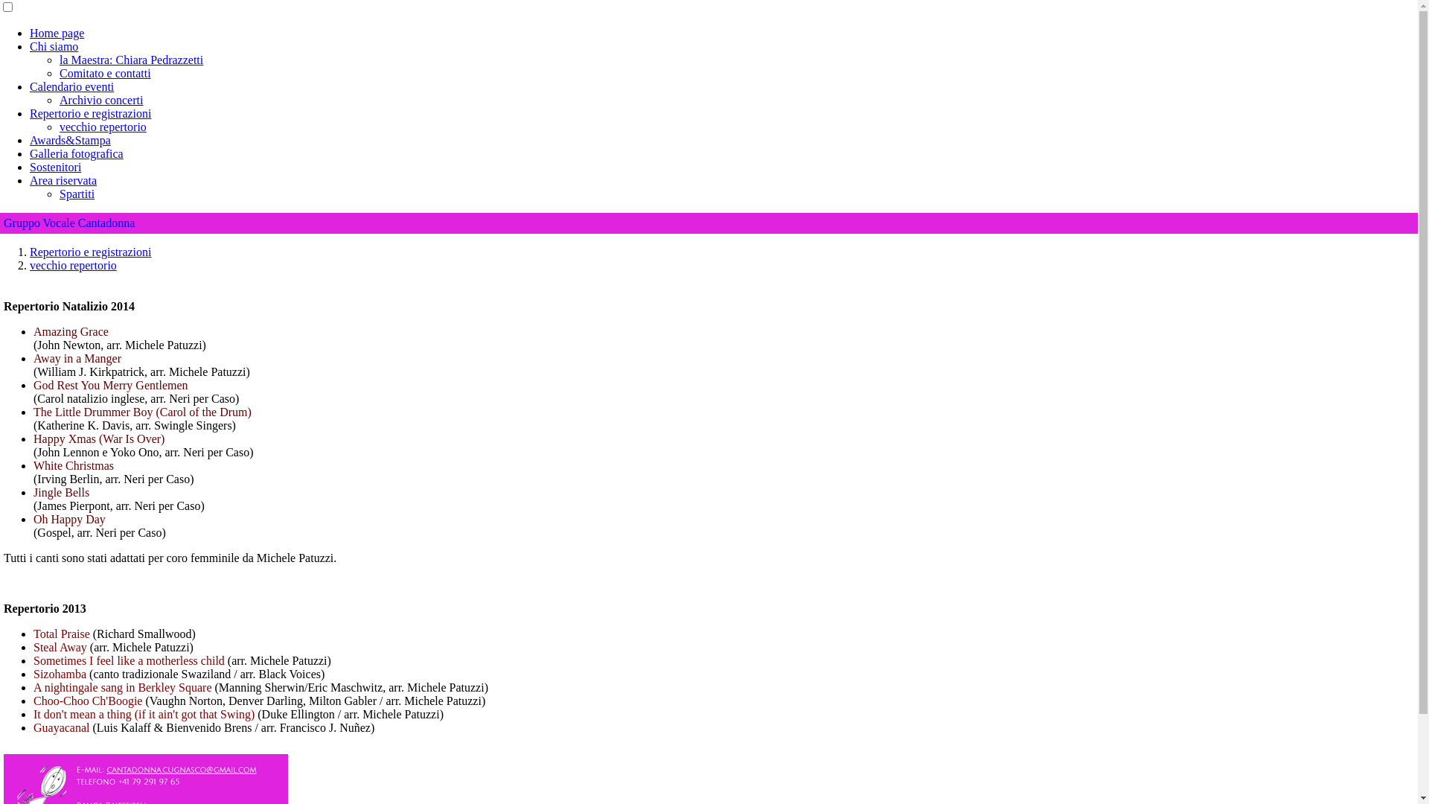 The height and width of the screenshot is (804, 1429). What do you see at coordinates (91, 252) in the screenshot?
I see `Repertorio e registrazioni` at bounding box center [91, 252].